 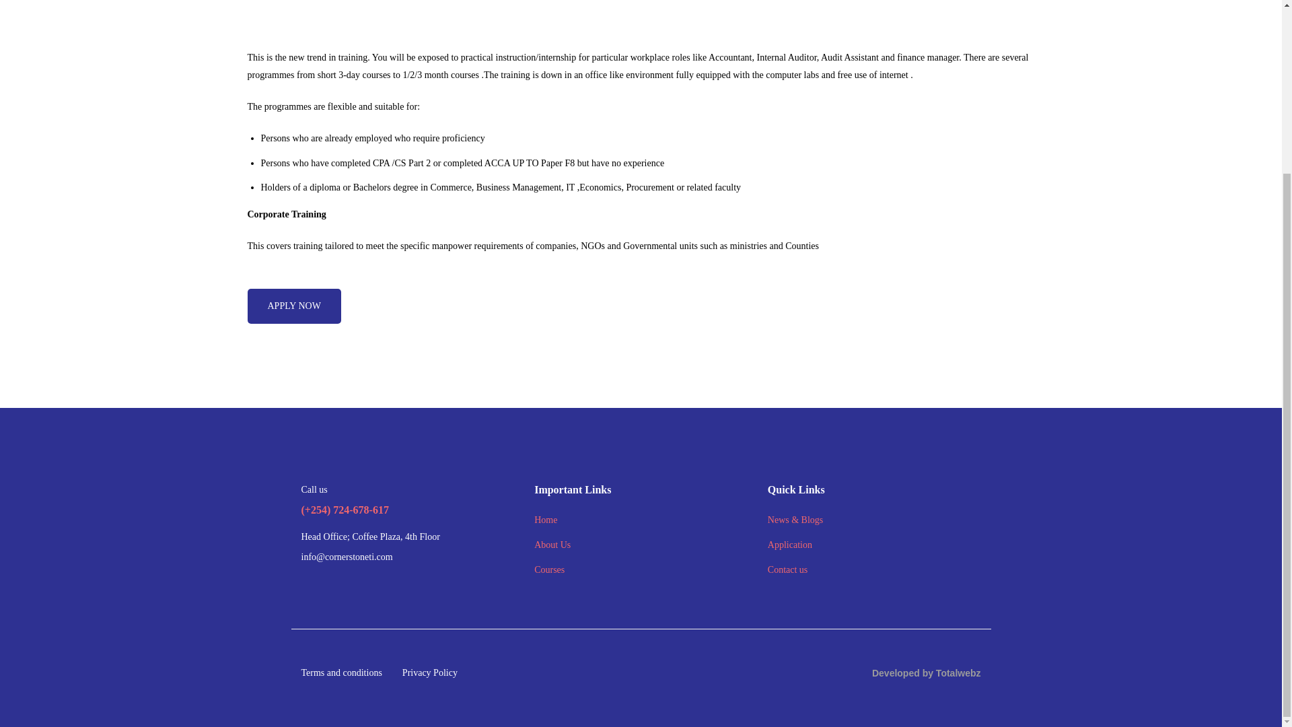 I want to click on About Us, so click(x=552, y=545).